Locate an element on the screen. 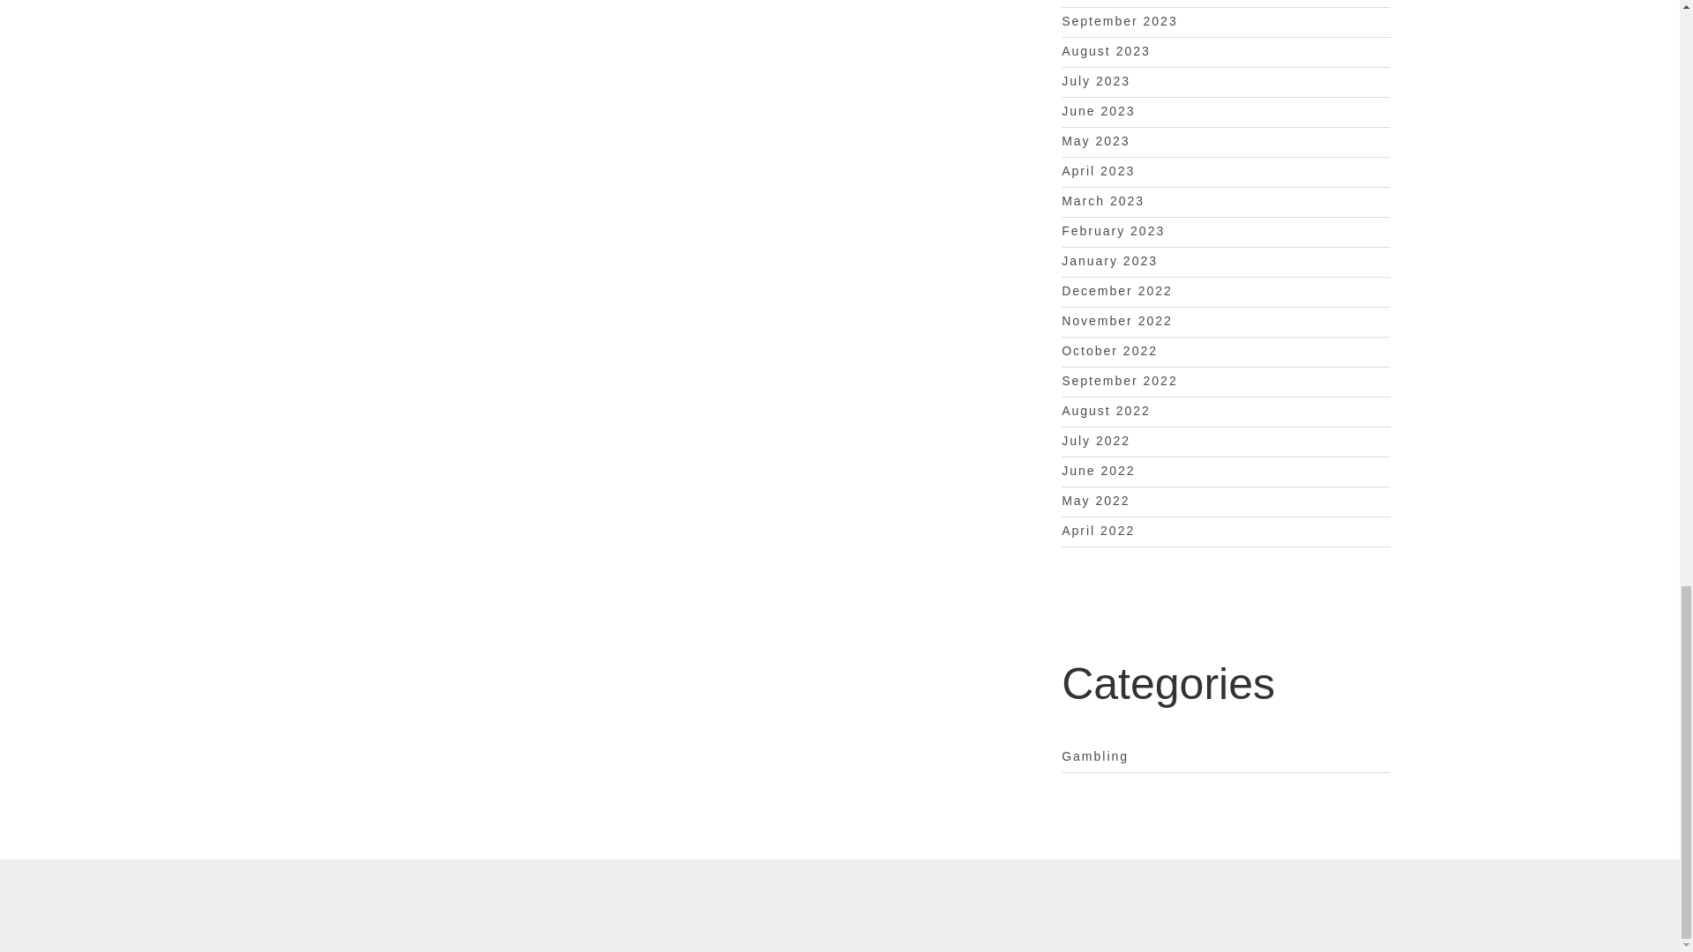 This screenshot has height=952, width=1693. September 2022 is located at coordinates (1120, 381).